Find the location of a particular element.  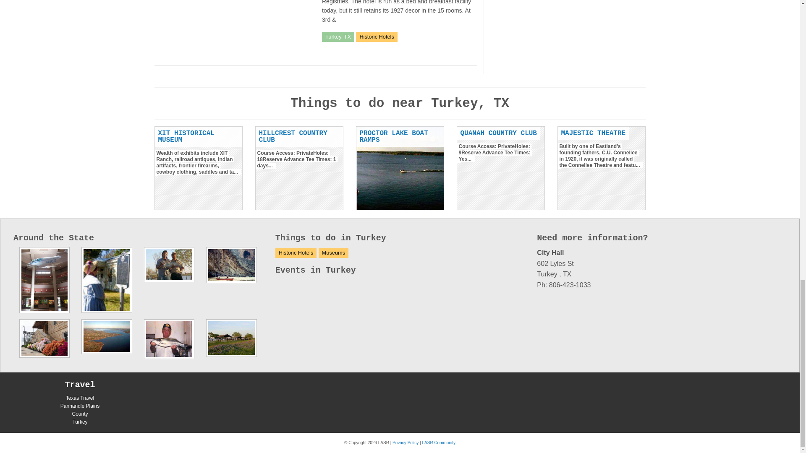

HILLCREST COUNTRY CLUB is located at coordinates (293, 137).